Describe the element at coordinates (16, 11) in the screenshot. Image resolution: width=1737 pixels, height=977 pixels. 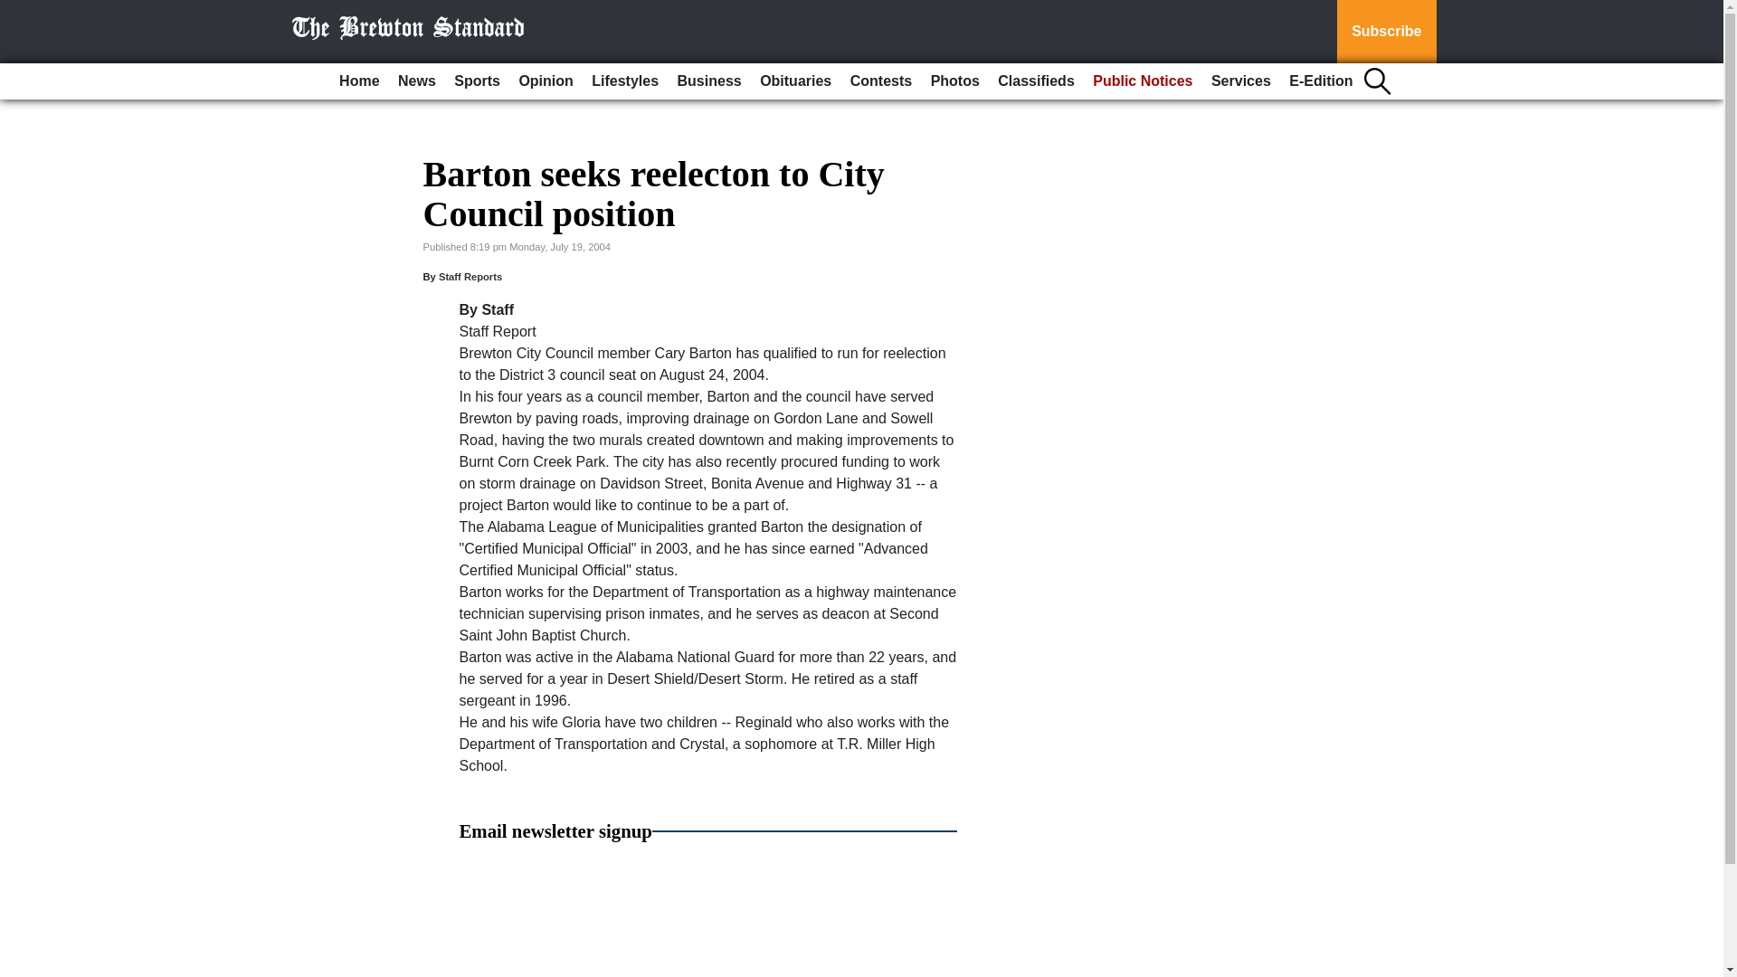
I see `Go` at that location.